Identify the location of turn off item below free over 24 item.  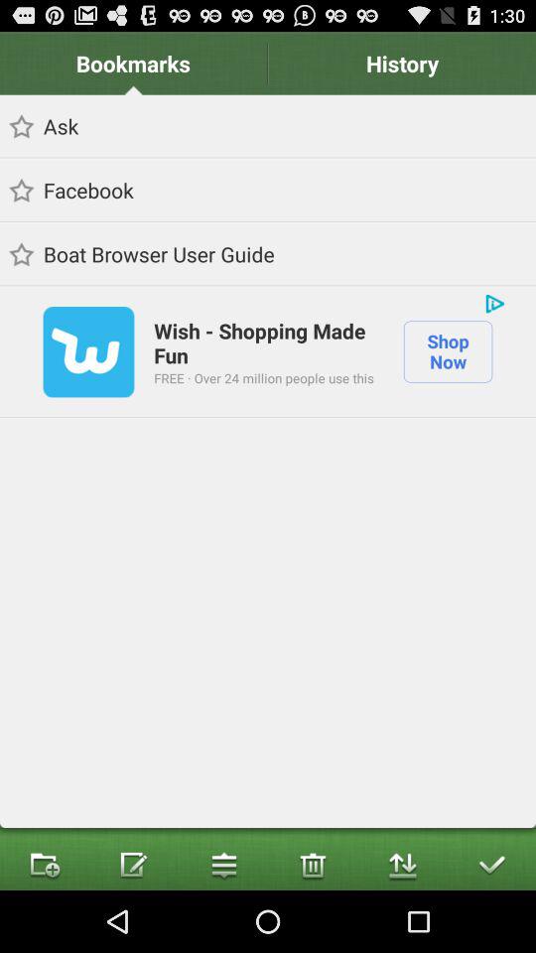
(313, 864).